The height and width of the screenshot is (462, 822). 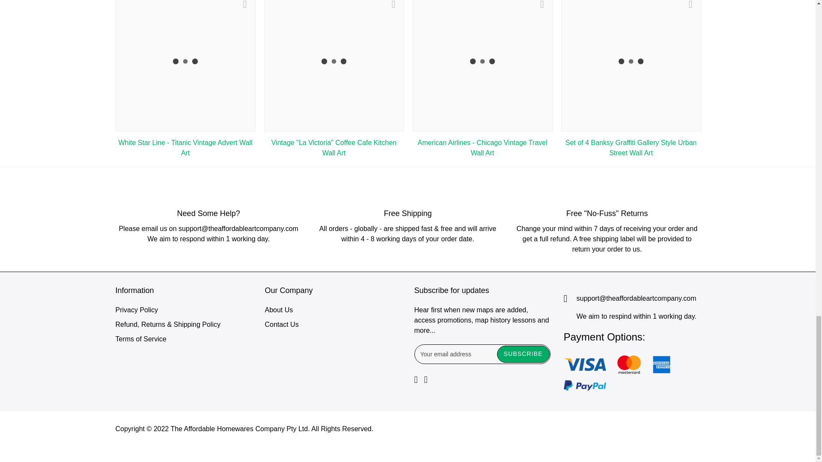 I want to click on Set of 4 Banksy Graffiti Gallery Style Urban Street Wall Art, so click(x=631, y=148).